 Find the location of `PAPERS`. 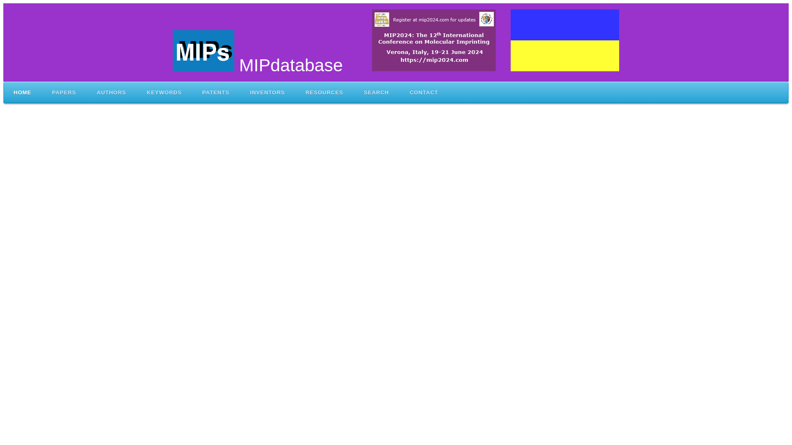

PAPERS is located at coordinates (64, 92).